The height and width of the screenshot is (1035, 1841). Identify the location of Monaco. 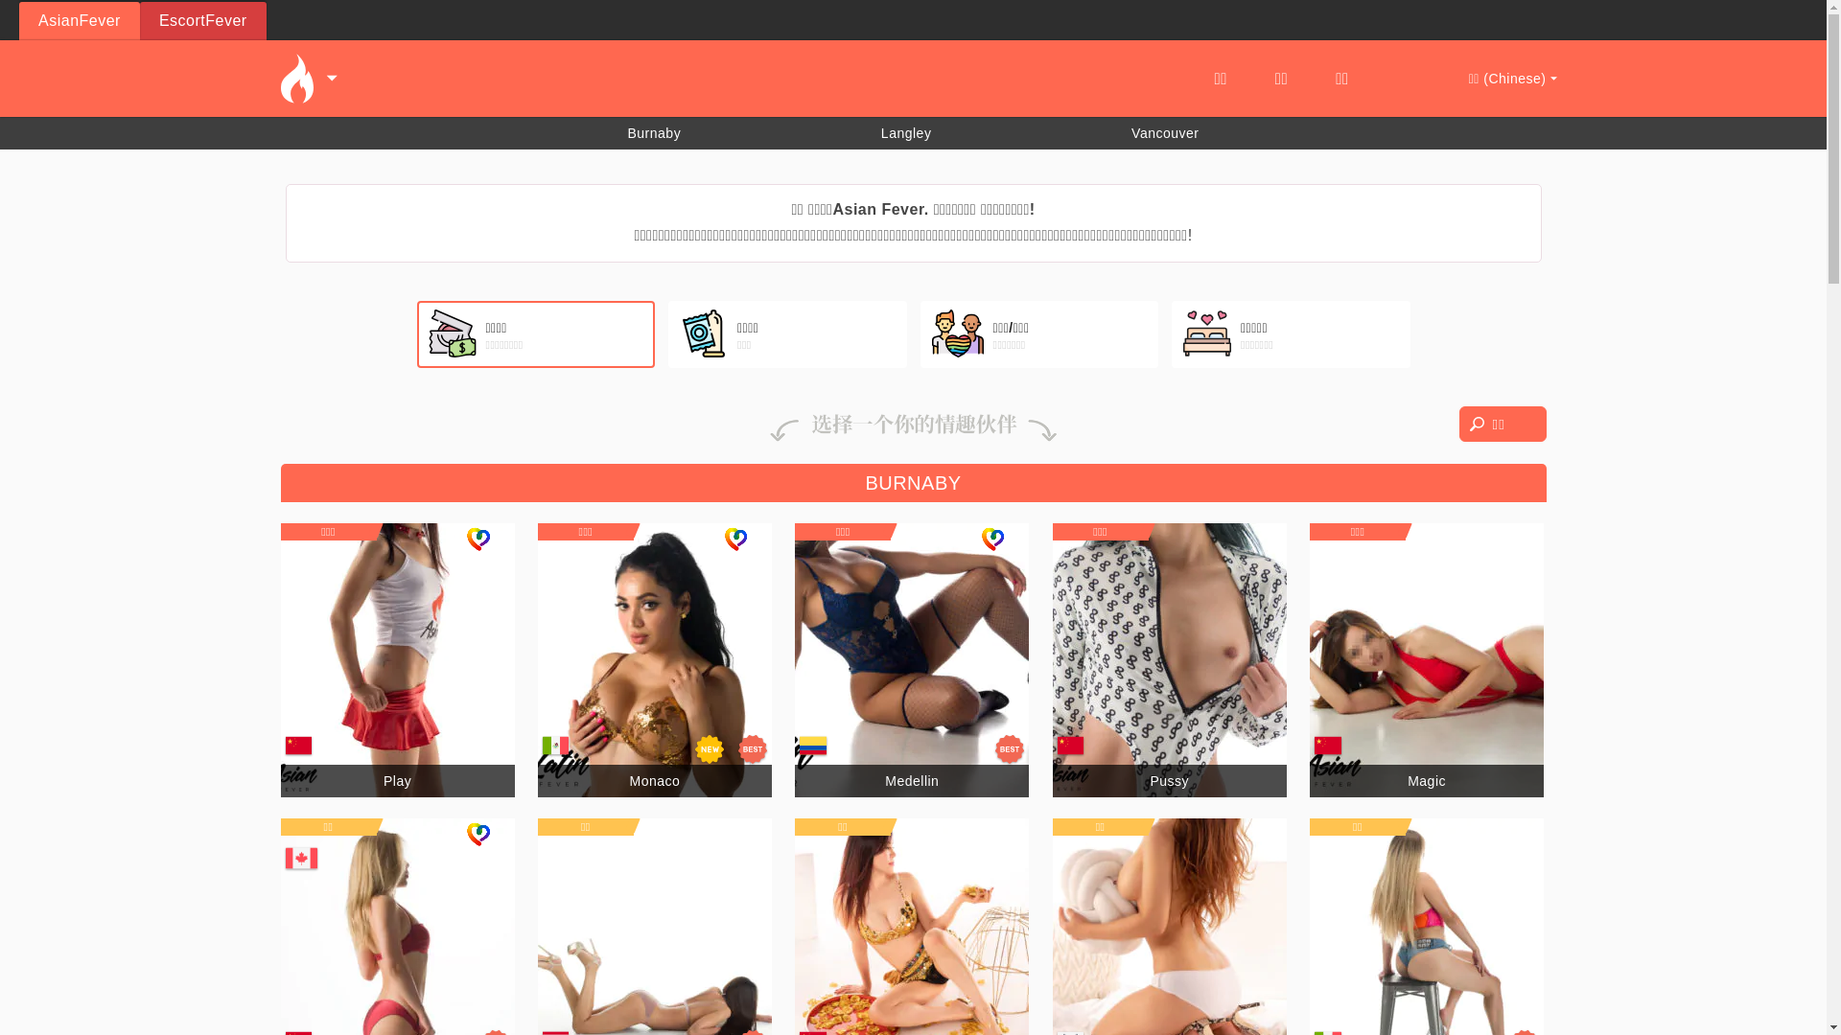
(656, 781).